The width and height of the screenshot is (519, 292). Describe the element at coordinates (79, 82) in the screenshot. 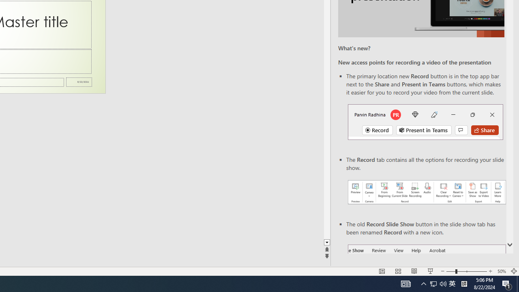

I see `Date` at that location.